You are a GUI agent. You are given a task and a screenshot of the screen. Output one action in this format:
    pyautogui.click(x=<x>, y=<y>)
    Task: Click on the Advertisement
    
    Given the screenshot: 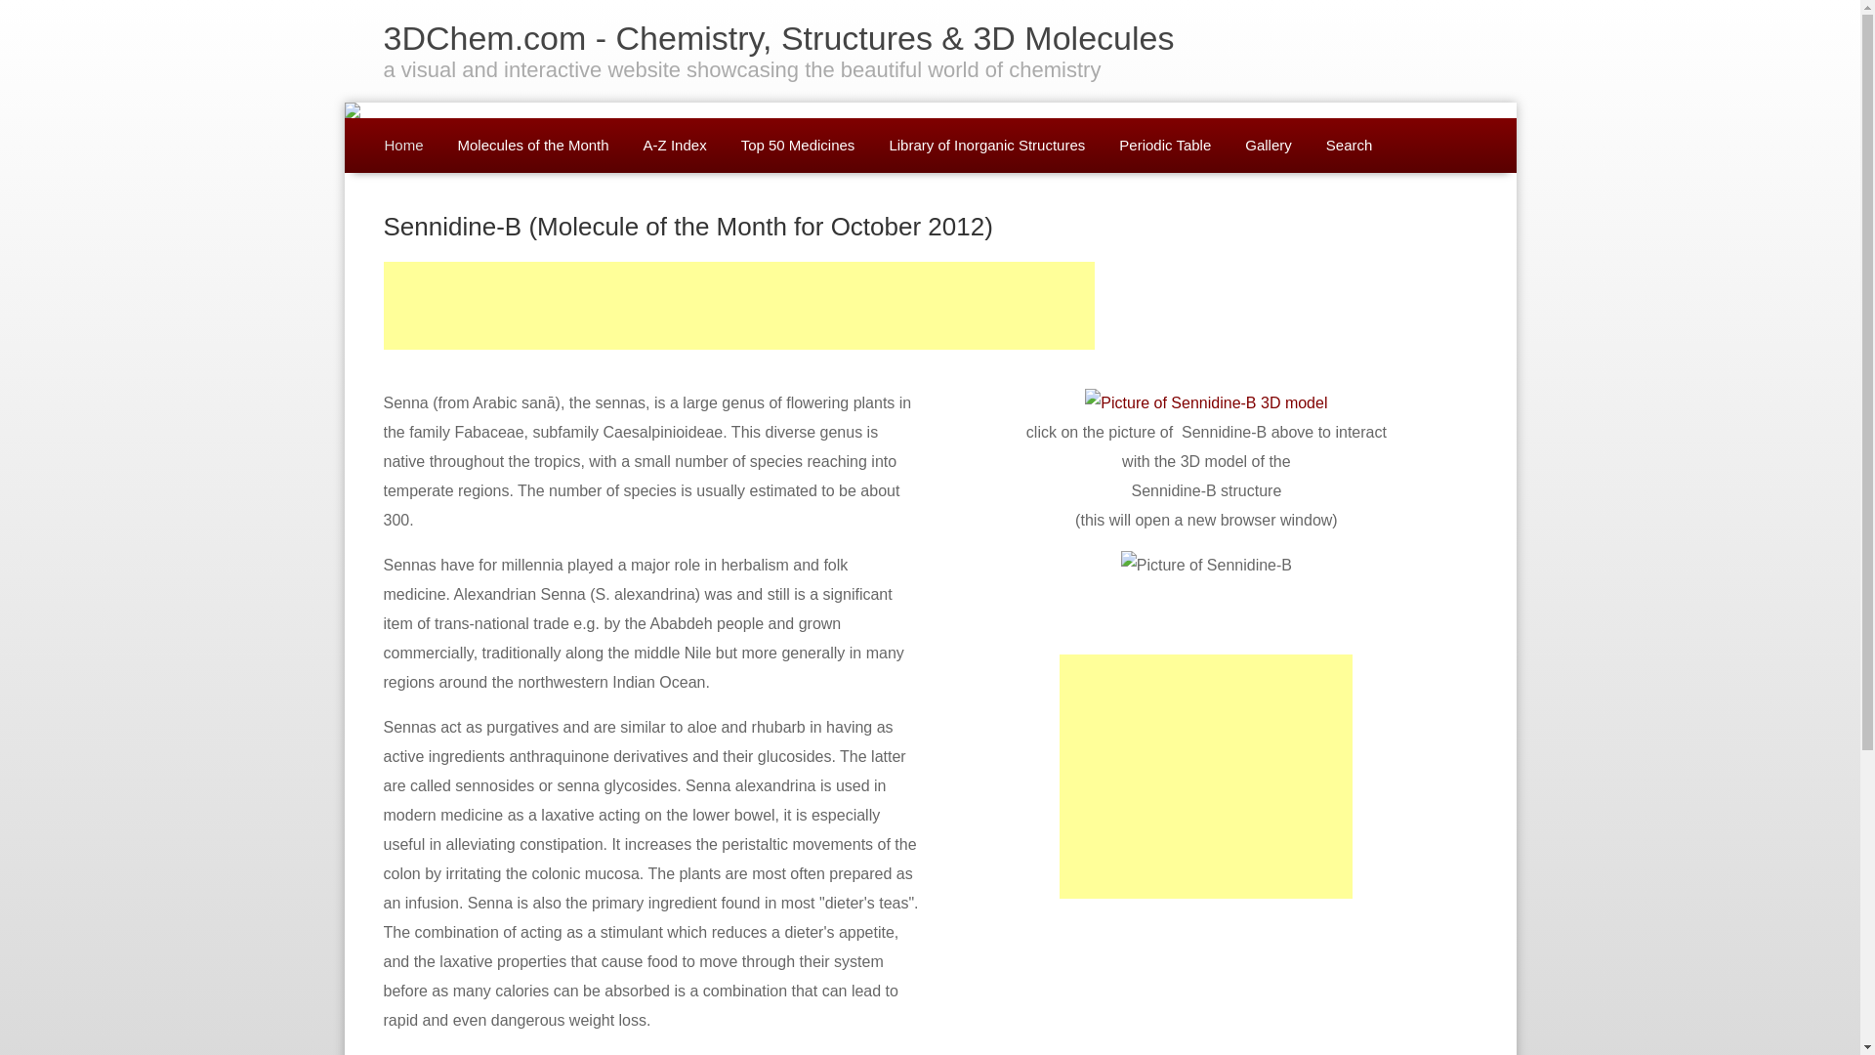 What is the action you would take?
    pyautogui.click(x=1085, y=990)
    